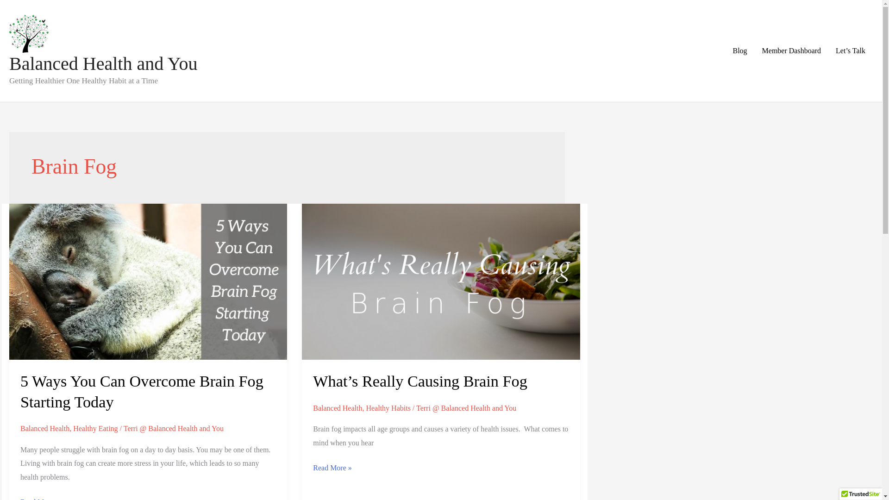  I want to click on 5 Ways You Can Overcome Brain Fog Starting Today, so click(142, 391).